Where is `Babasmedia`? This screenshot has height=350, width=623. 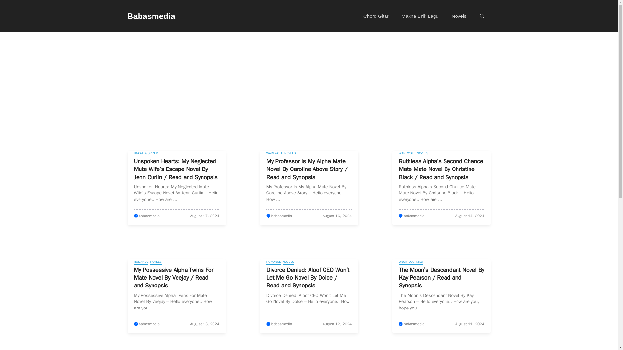
Babasmedia is located at coordinates (151, 16).